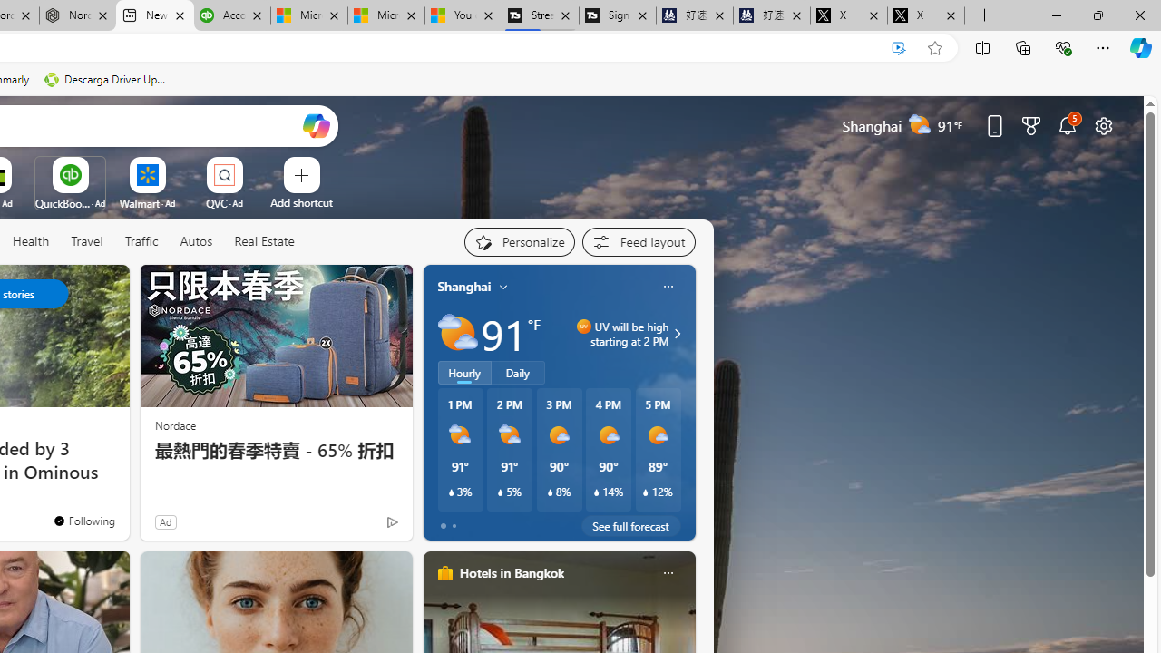 The width and height of the screenshot is (1161, 653). What do you see at coordinates (675, 334) in the screenshot?
I see `UV will be high starting at 2 PM` at bounding box center [675, 334].